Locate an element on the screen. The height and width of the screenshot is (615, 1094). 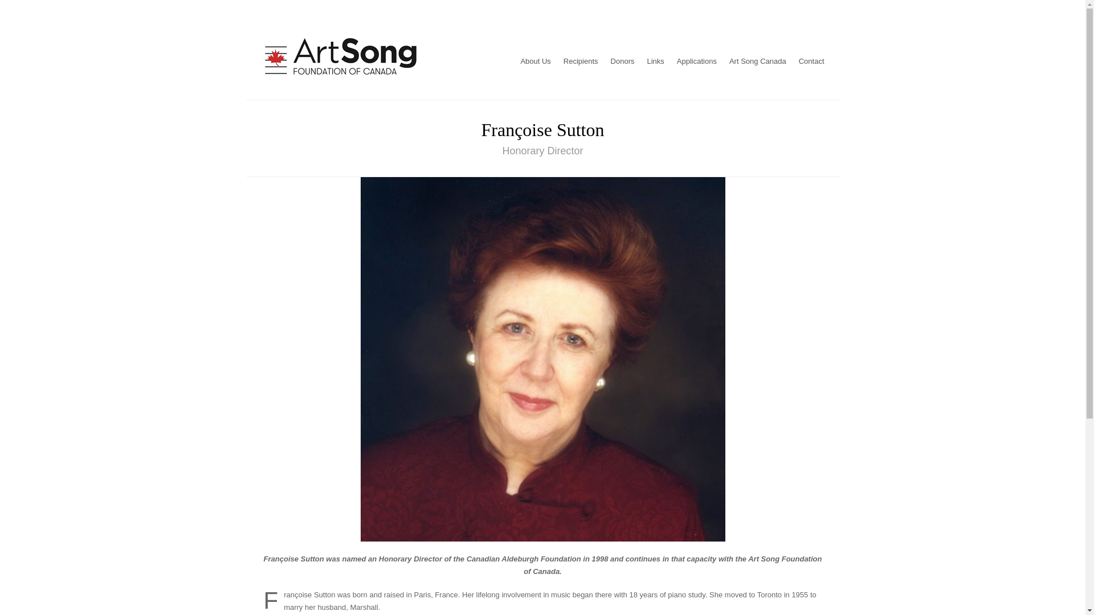
Contact is located at coordinates (811, 60).